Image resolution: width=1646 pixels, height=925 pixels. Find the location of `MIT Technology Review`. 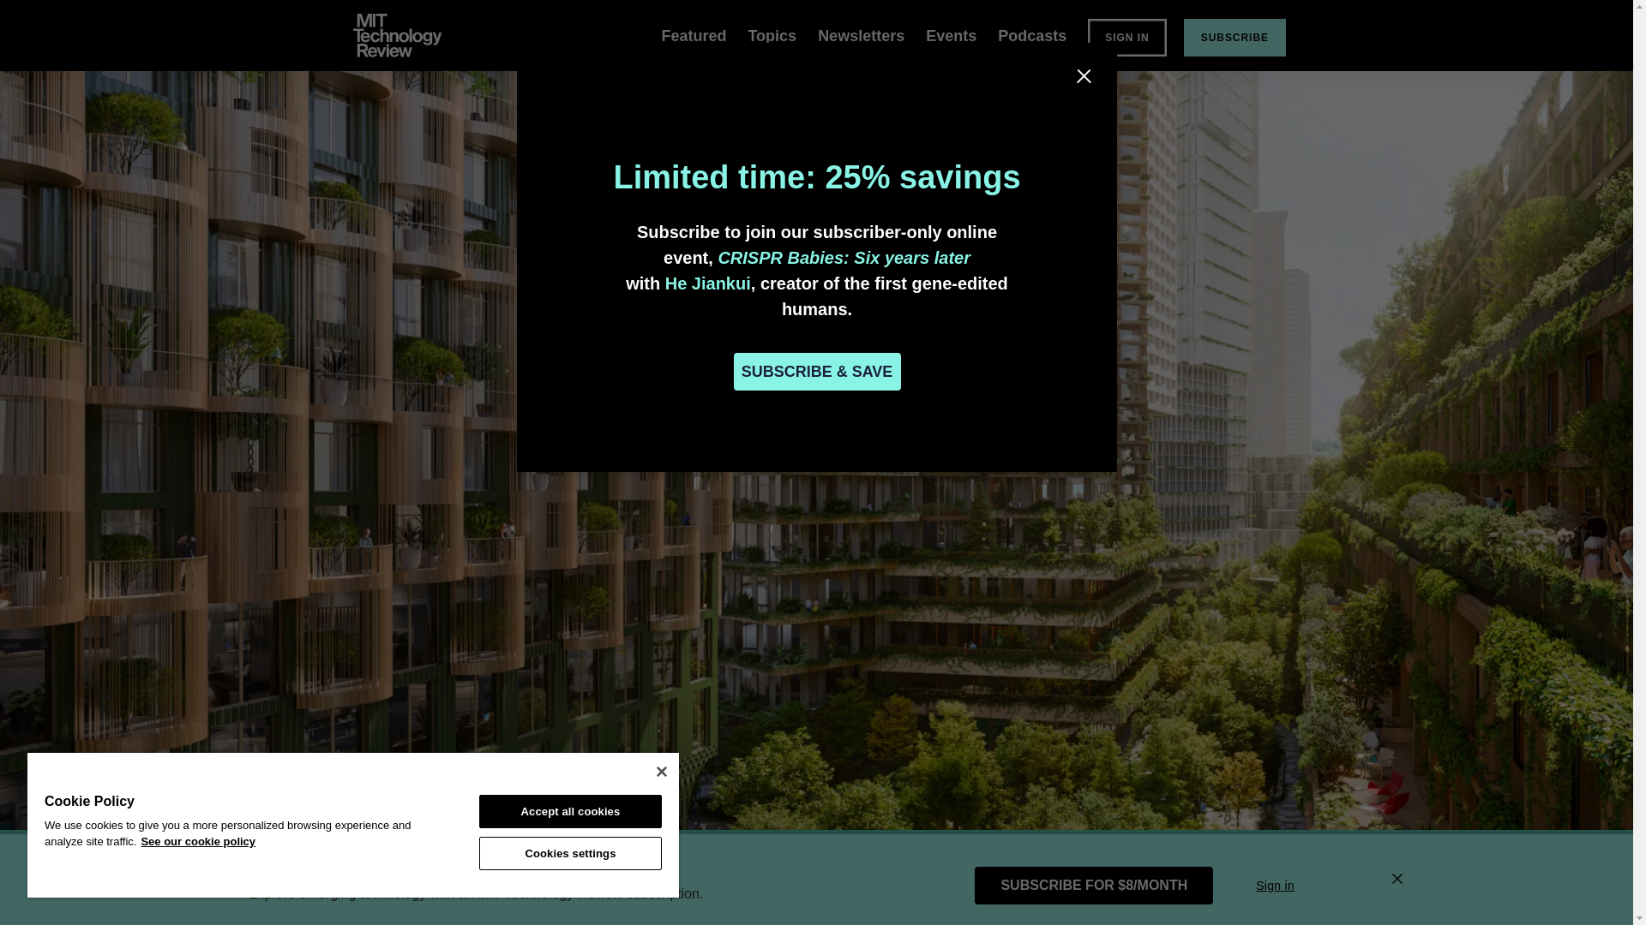

MIT Technology Review is located at coordinates (398, 35).